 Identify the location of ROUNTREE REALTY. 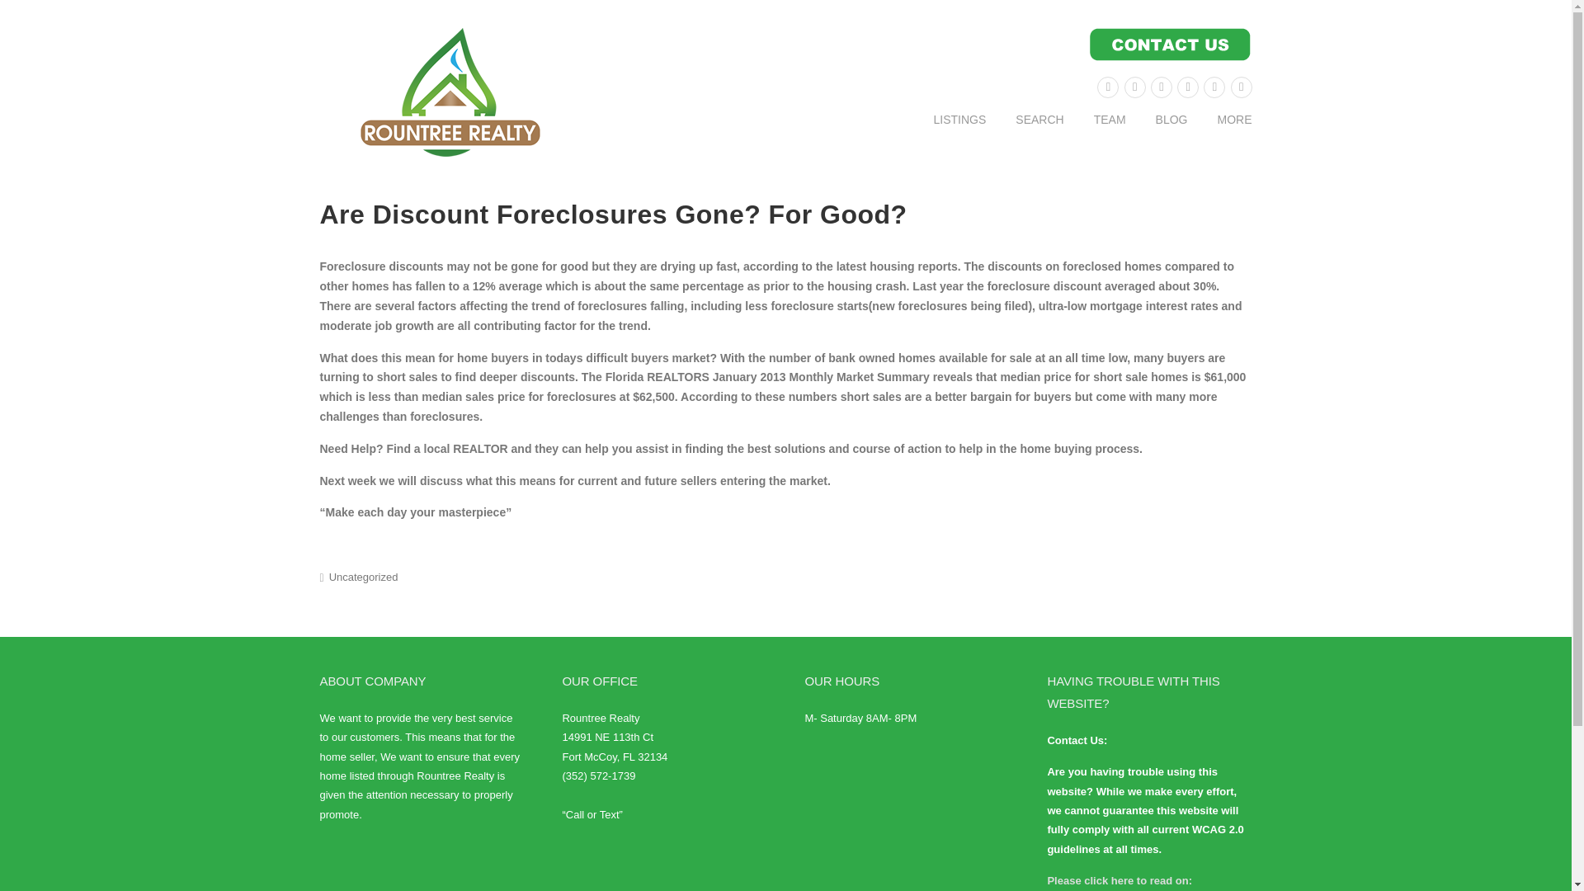
(452, 94).